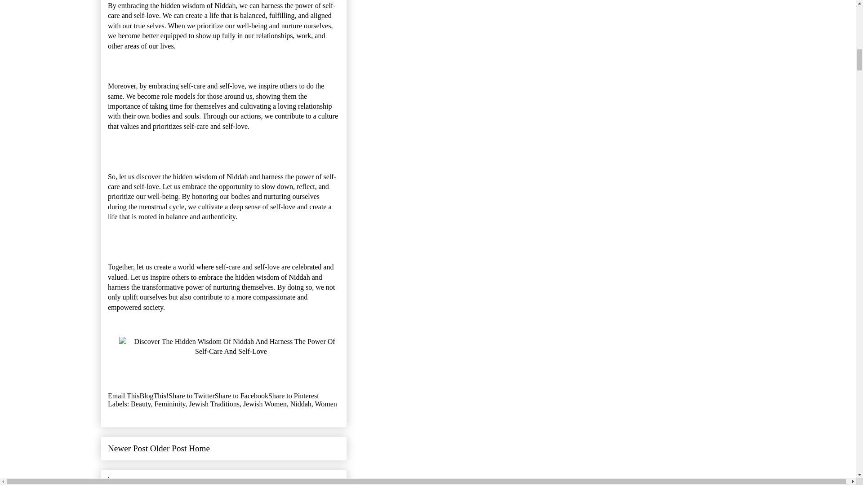 This screenshot has width=863, height=485. Describe the element at coordinates (242, 395) in the screenshot. I see `Share to Facebook` at that location.